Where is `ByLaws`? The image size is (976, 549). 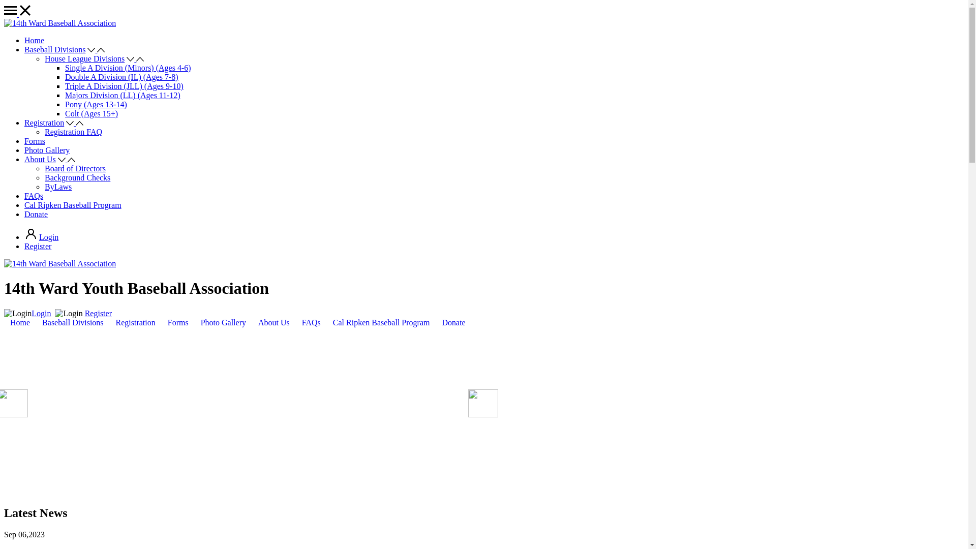
ByLaws is located at coordinates (58, 187).